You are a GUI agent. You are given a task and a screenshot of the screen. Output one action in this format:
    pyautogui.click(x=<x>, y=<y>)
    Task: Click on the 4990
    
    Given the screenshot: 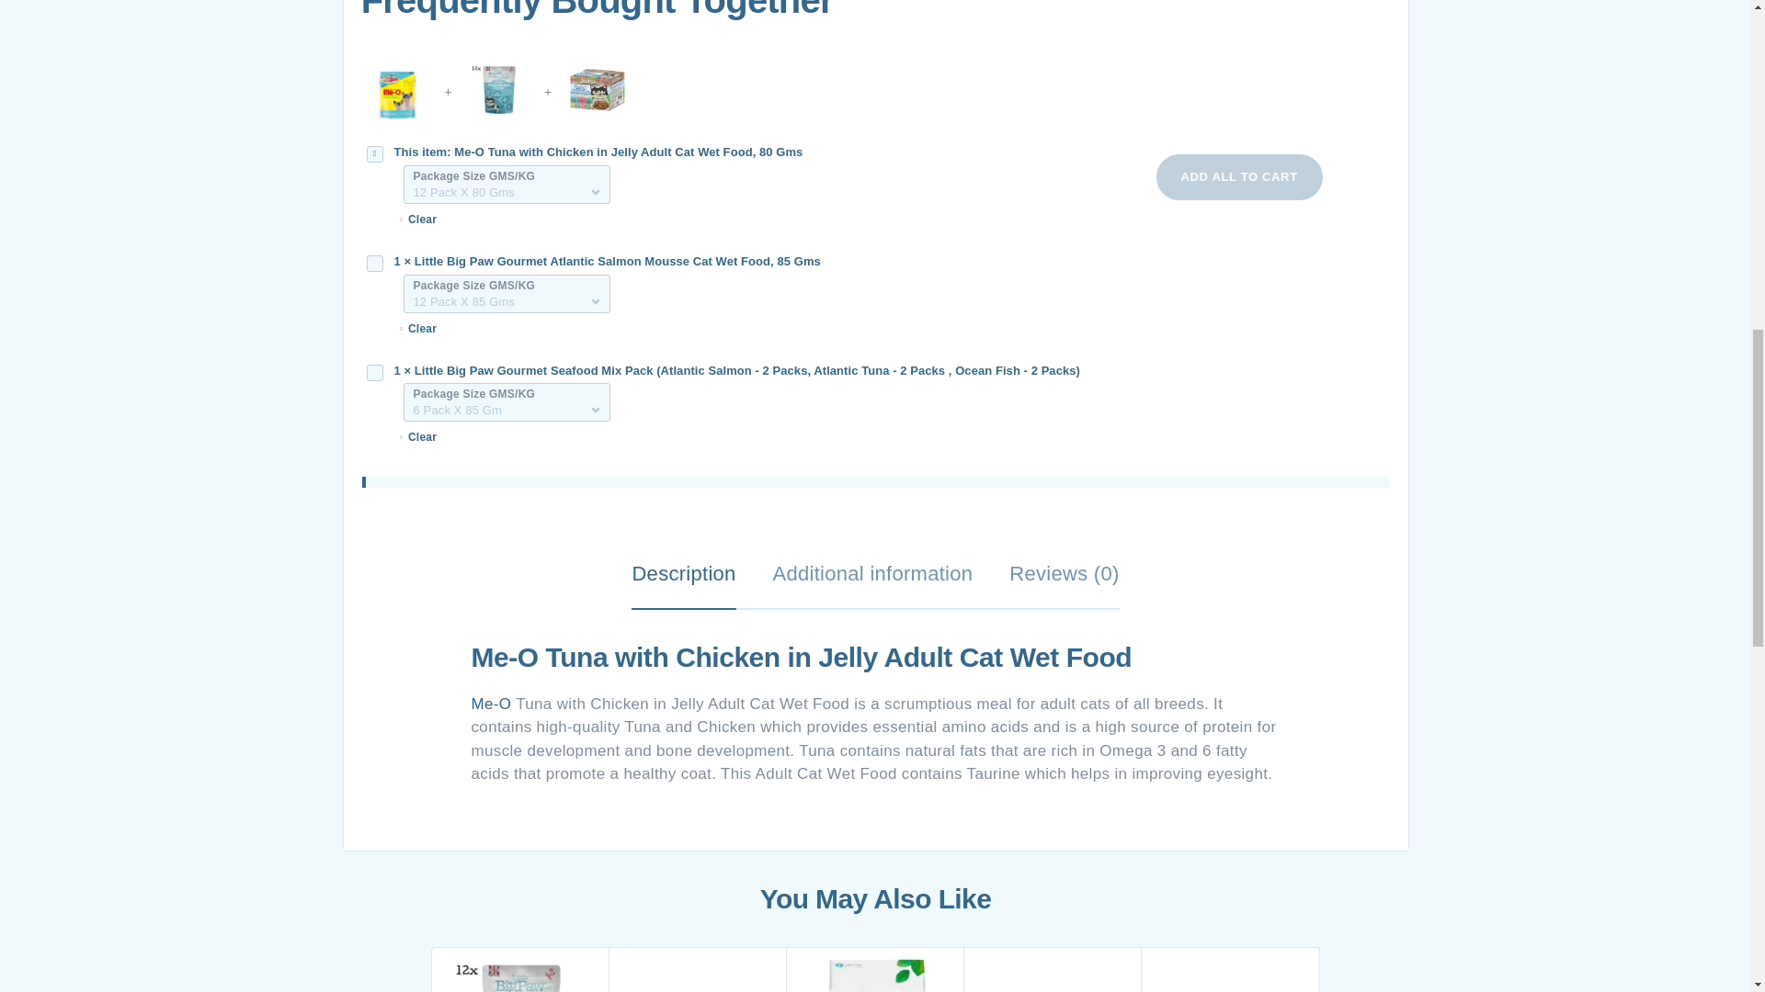 What is the action you would take?
    pyautogui.click(x=373, y=263)
    